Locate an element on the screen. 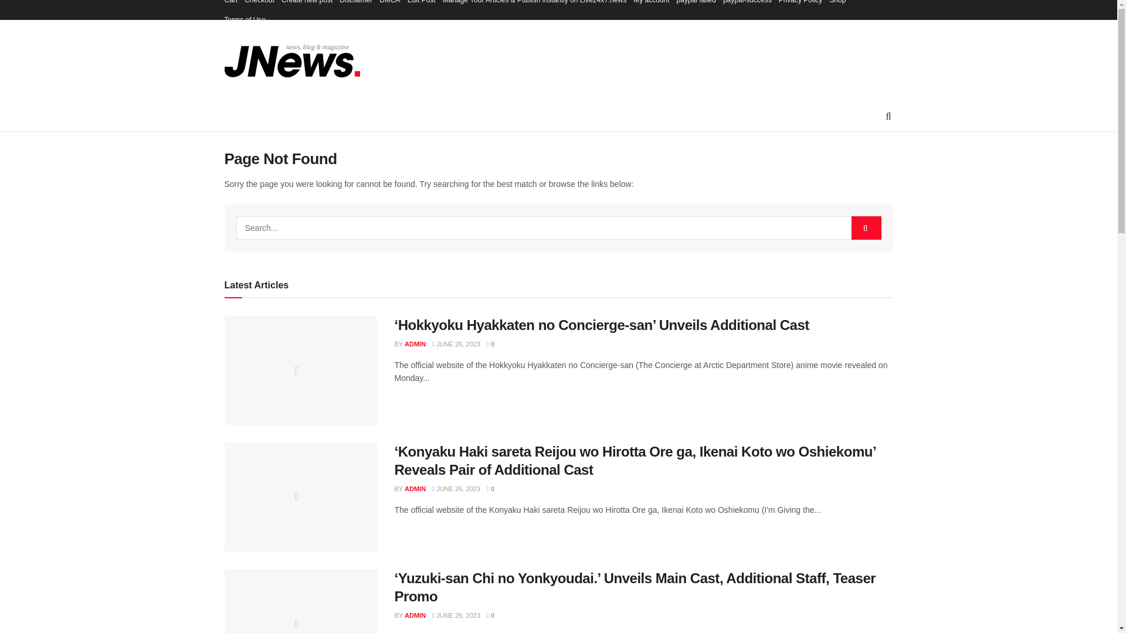 The width and height of the screenshot is (1126, 633). Privacy Policy is located at coordinates (801, 5).